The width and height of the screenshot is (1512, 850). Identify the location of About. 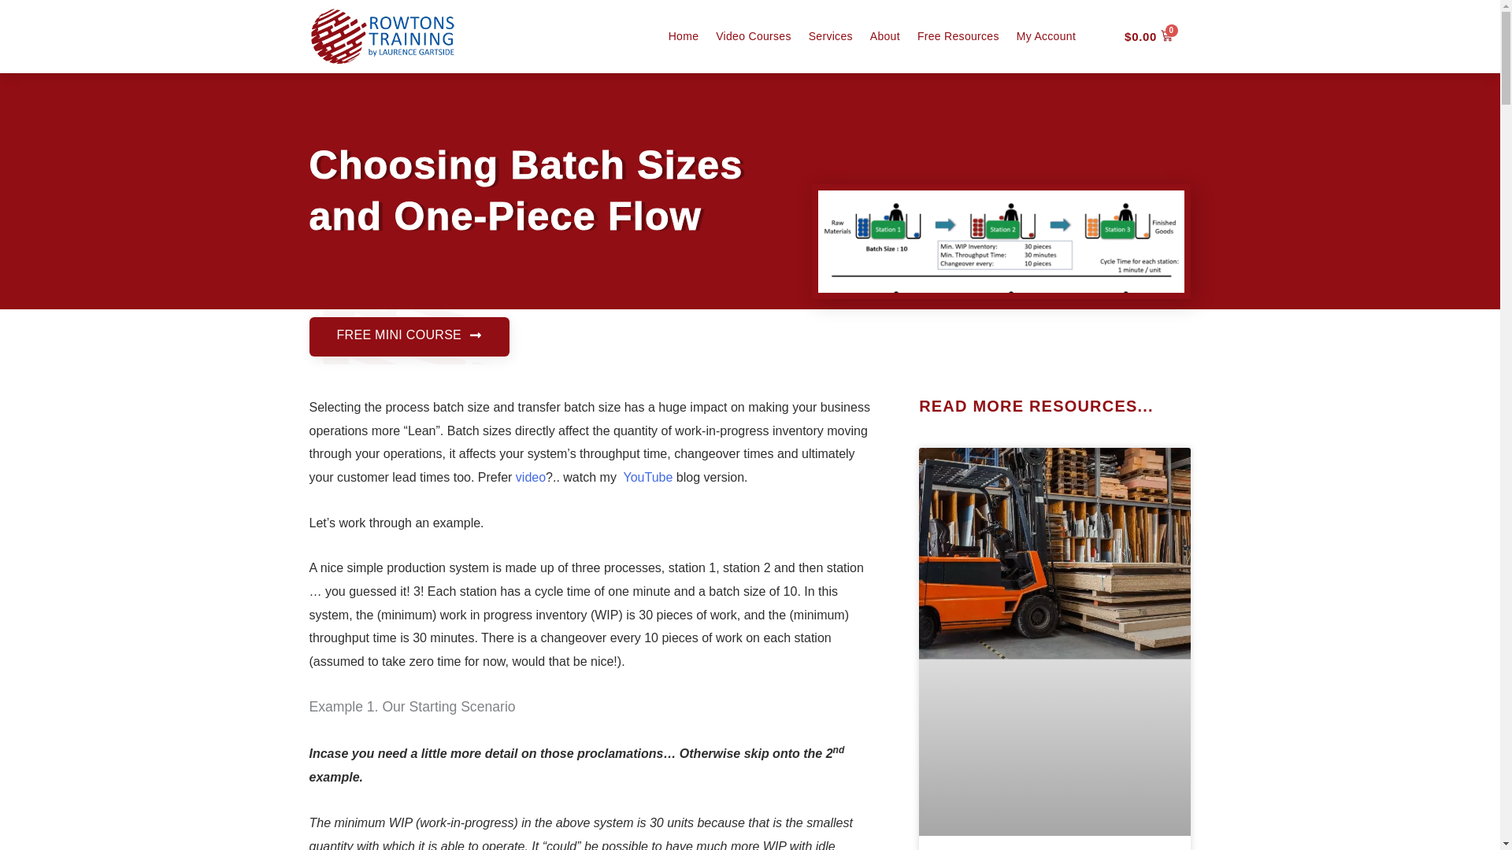
(884, 36).